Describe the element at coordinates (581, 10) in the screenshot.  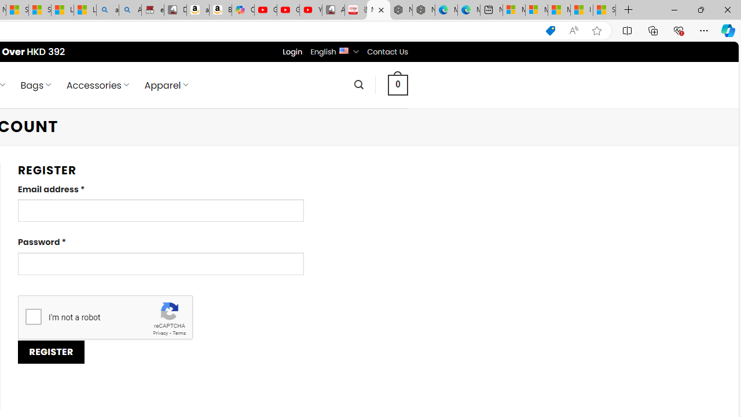
I see `I Gained 20 Pounds of Muscle in 30 Days! | Watch` at that location.